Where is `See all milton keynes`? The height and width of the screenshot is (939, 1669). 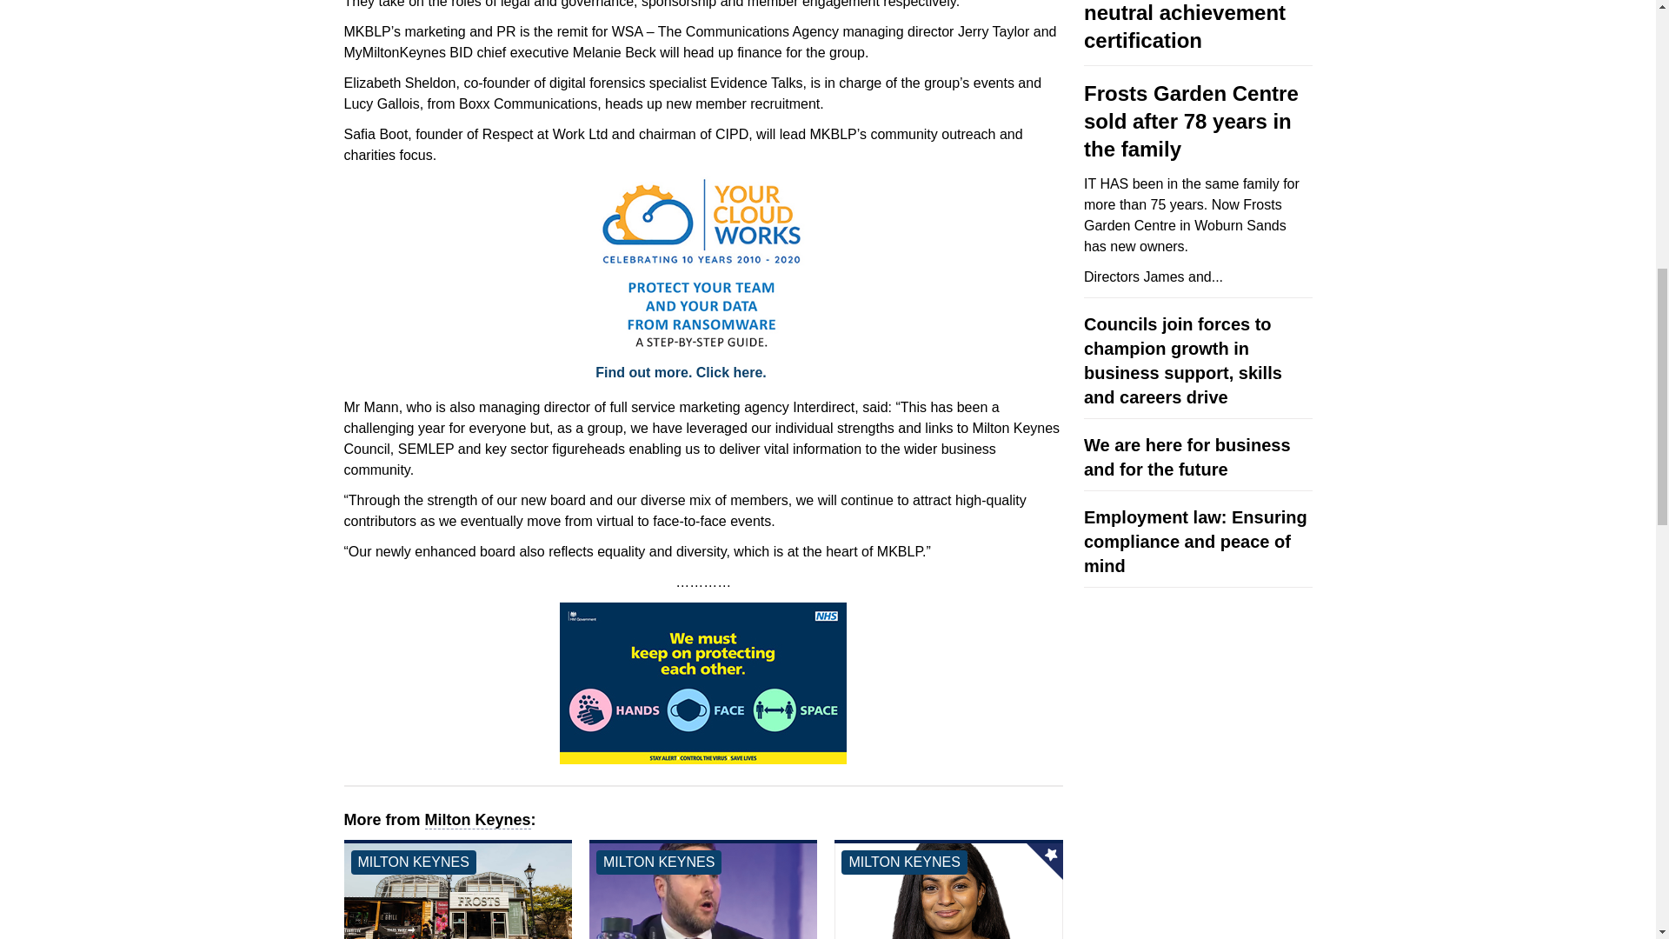 See all milton keynes is located at coordinates (413, 862).